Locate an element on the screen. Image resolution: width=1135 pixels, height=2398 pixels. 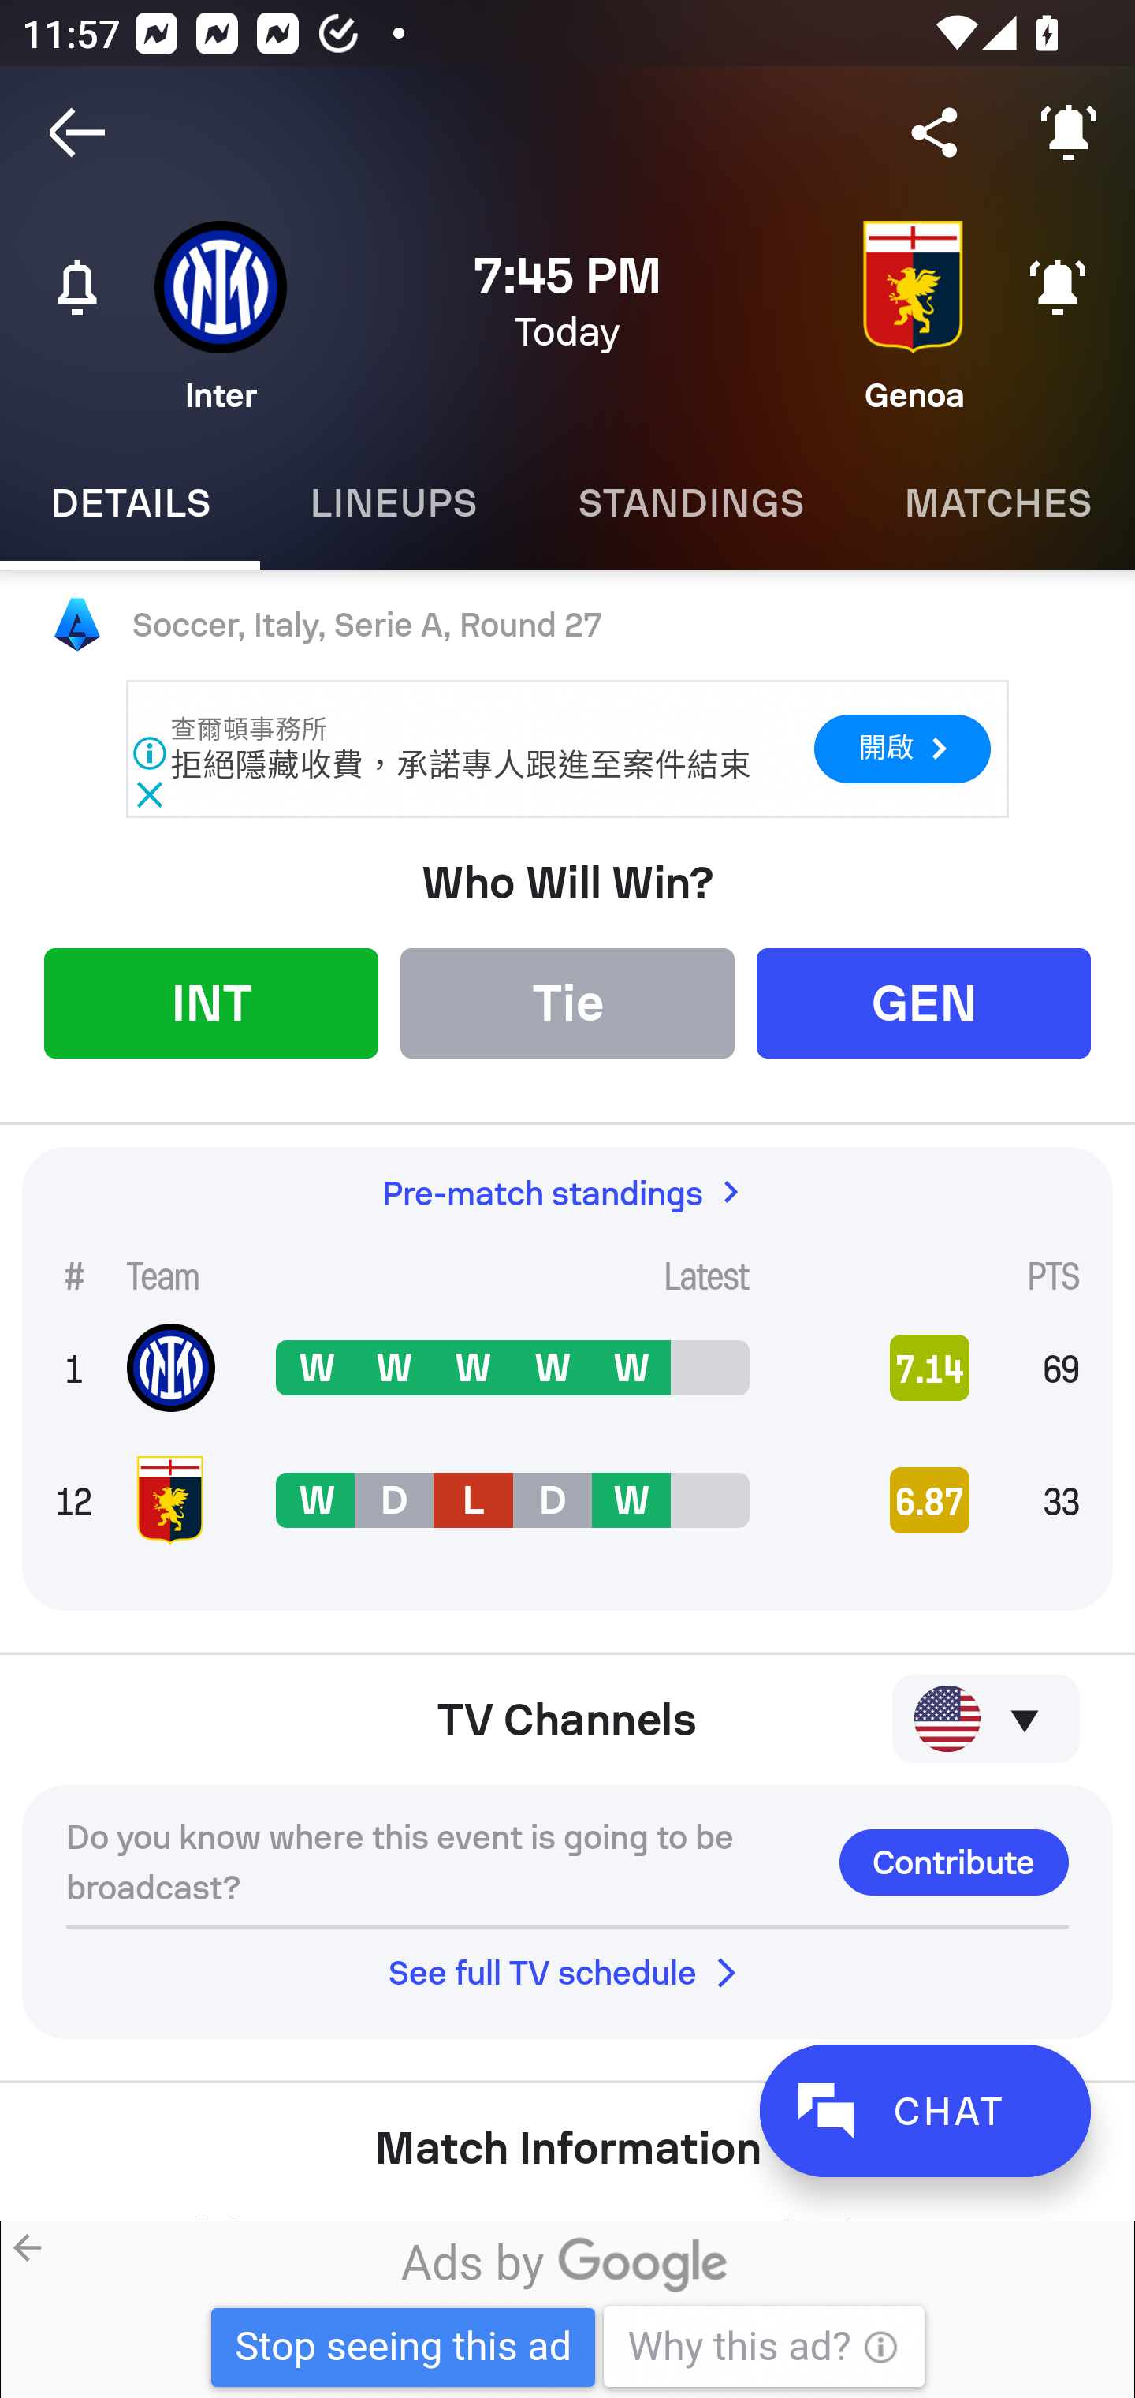
查爾頓事務所 is located at coordinates (251, 729).